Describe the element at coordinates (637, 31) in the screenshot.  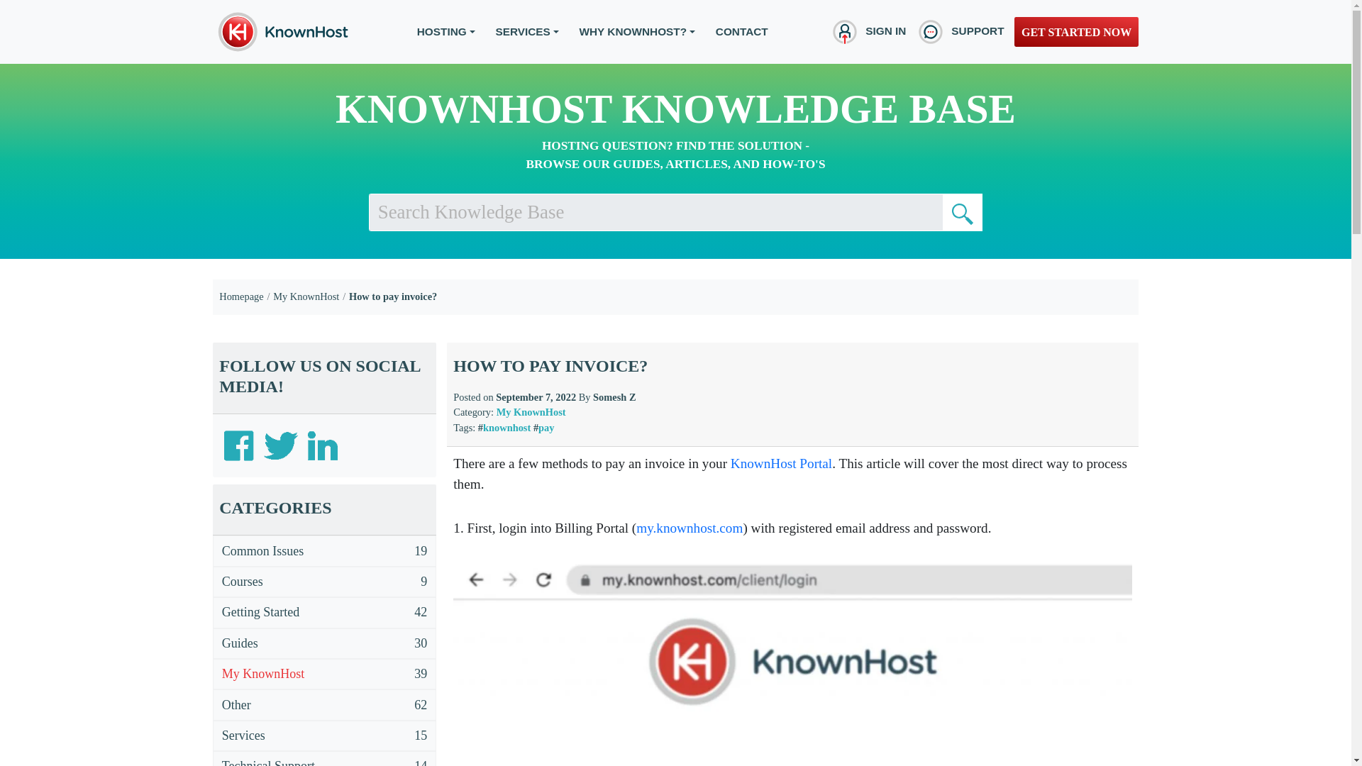
I see `WHY KNOWNHOST?` at that location.